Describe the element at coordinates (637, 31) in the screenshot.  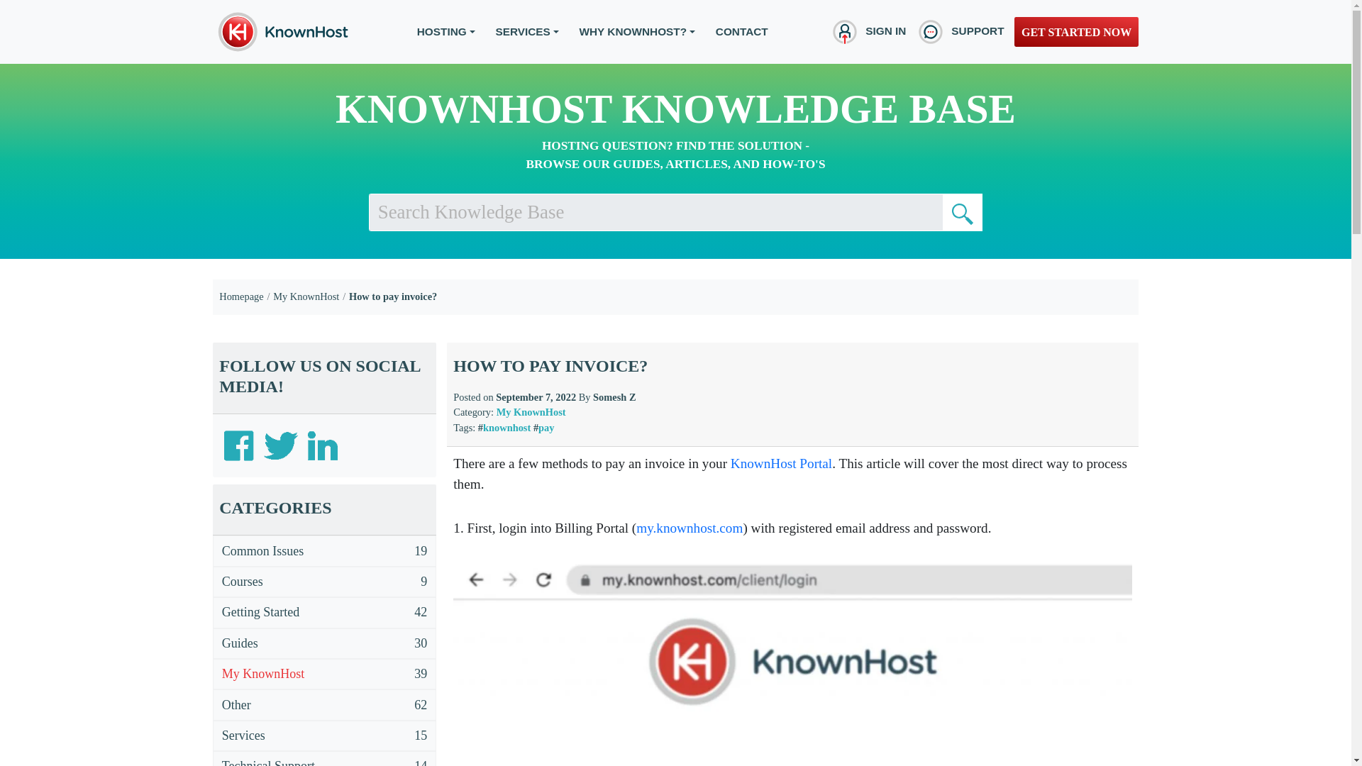
I see `WHY KNOWNHOST?` at that location.